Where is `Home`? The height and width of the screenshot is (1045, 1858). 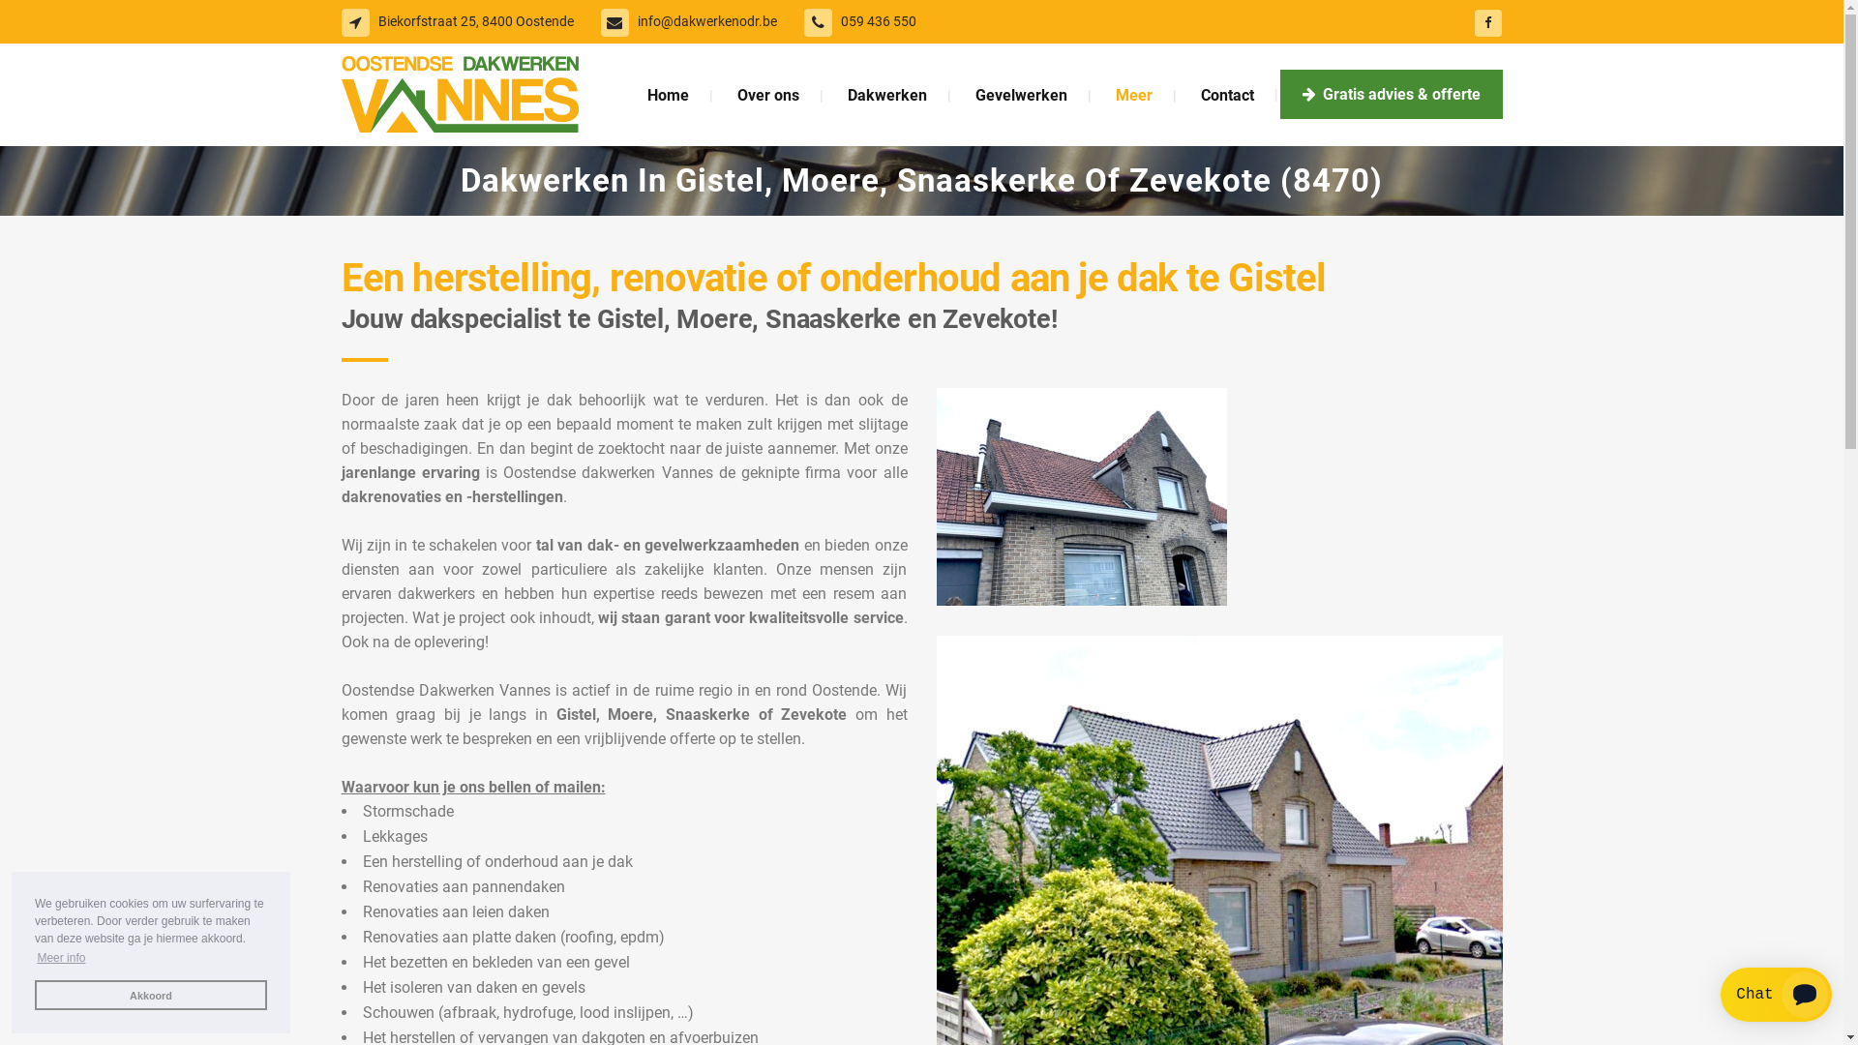 Home is located at coordinates (668, 95).